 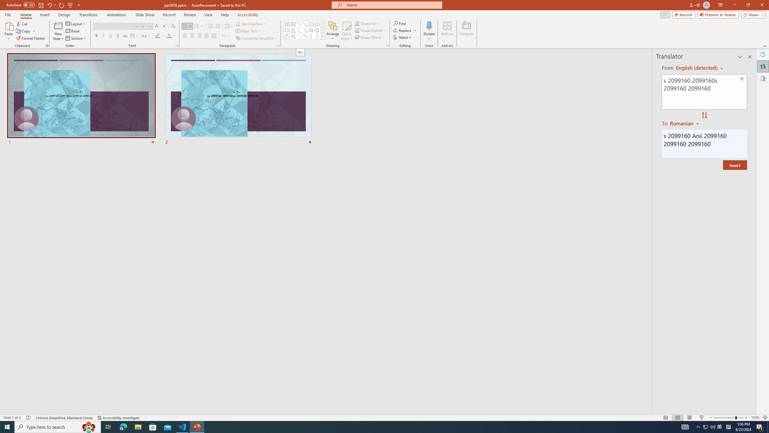 I want to click on Right Brace, so click(x=317, y=36).